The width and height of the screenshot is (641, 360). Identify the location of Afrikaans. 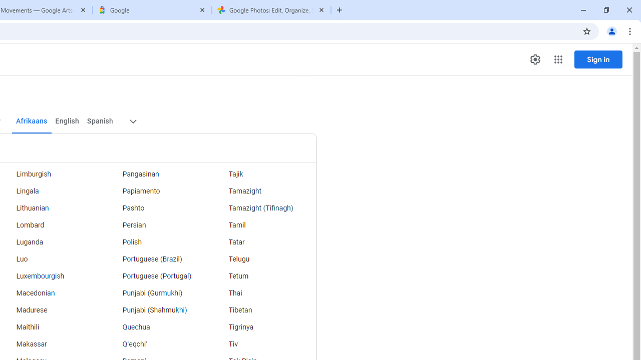
(31, 121).